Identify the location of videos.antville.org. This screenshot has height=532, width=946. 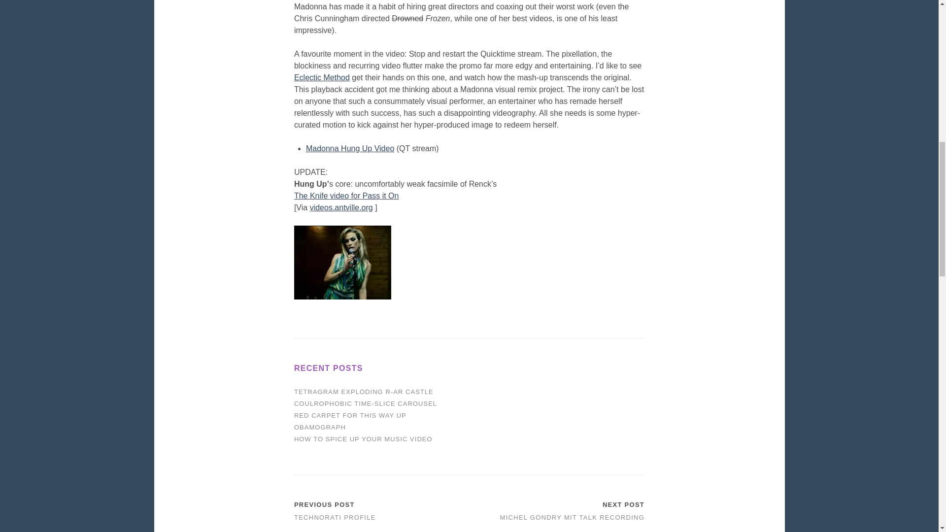
(341, 207).